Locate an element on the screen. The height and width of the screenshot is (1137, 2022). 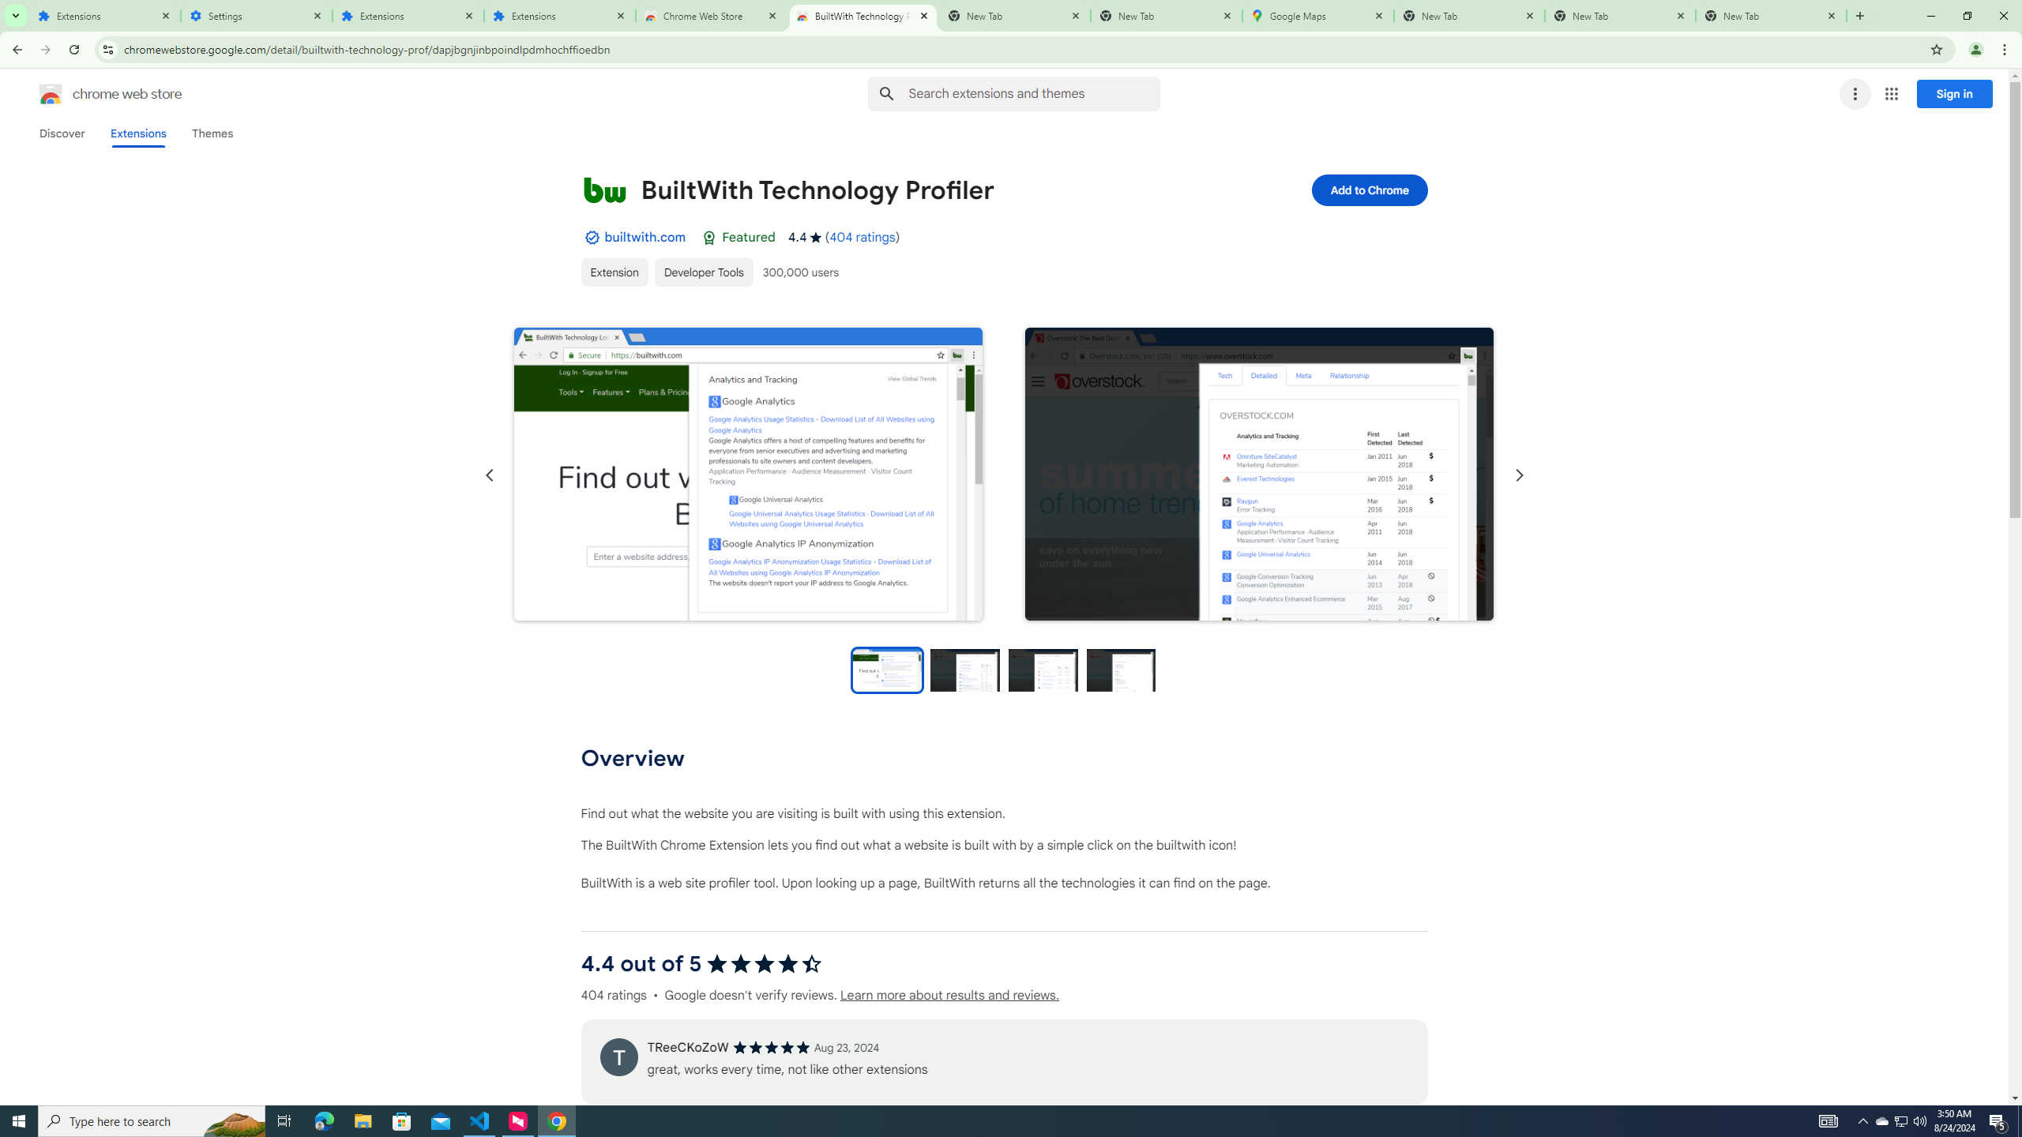
New Tab is located at coordinates (1167, 16).